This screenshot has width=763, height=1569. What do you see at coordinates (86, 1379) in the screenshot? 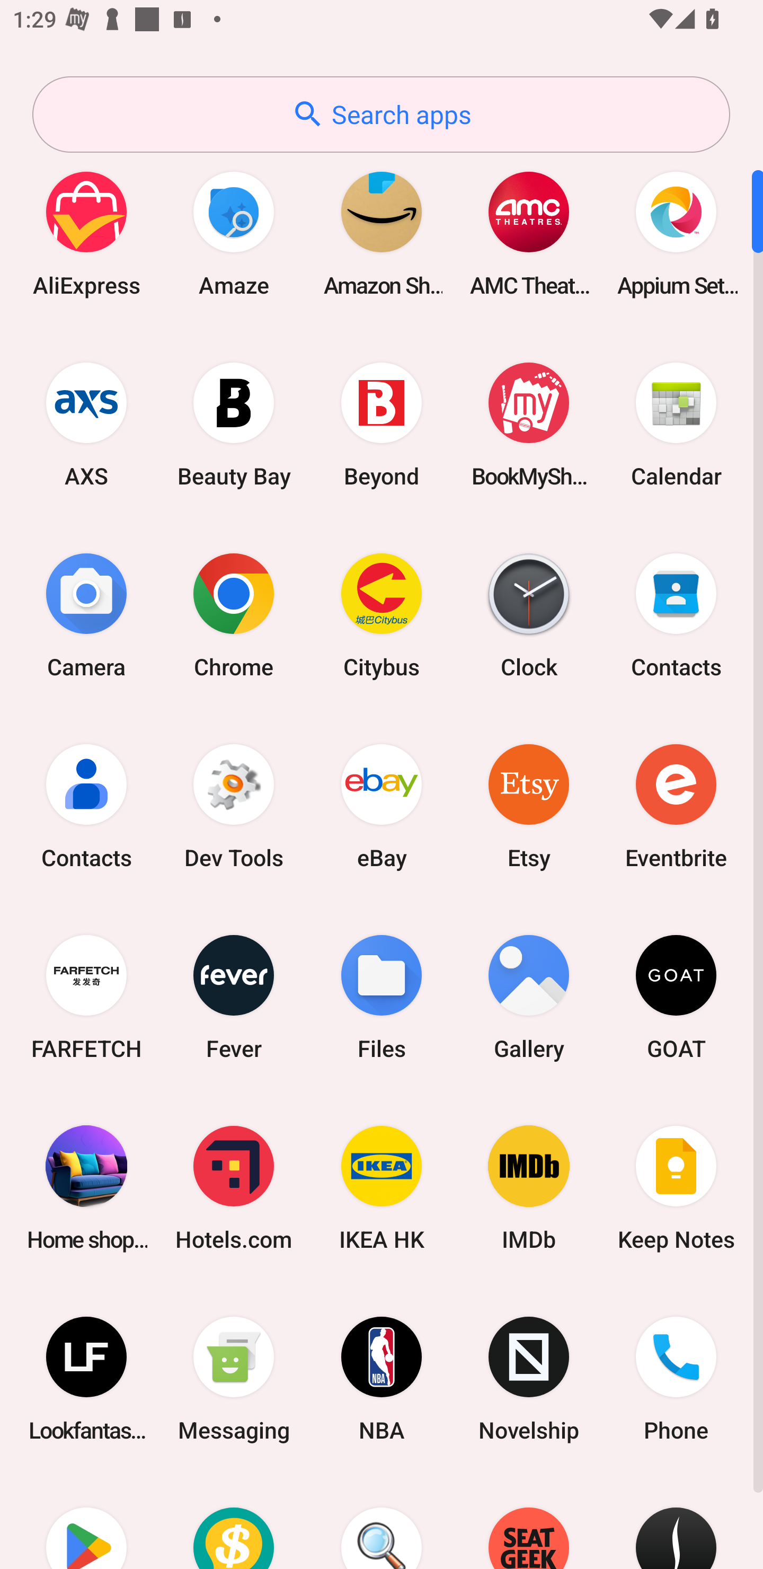
I see `Lookfantastic` at bounding box center [86, 1379].